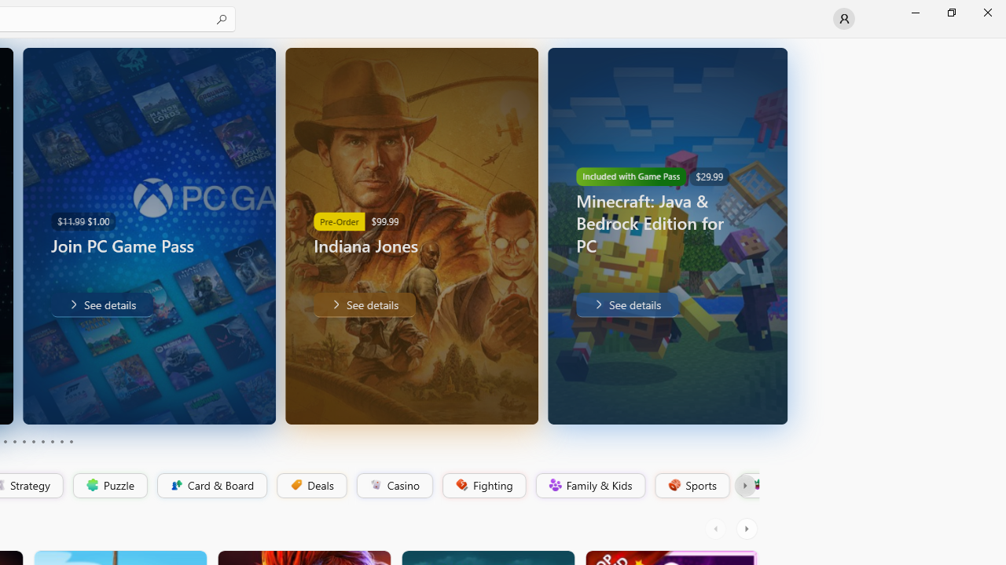  What do you see at coordinates (52, 441) in the screenshot?
I see `Page 8` at bounding box center [52, 441].